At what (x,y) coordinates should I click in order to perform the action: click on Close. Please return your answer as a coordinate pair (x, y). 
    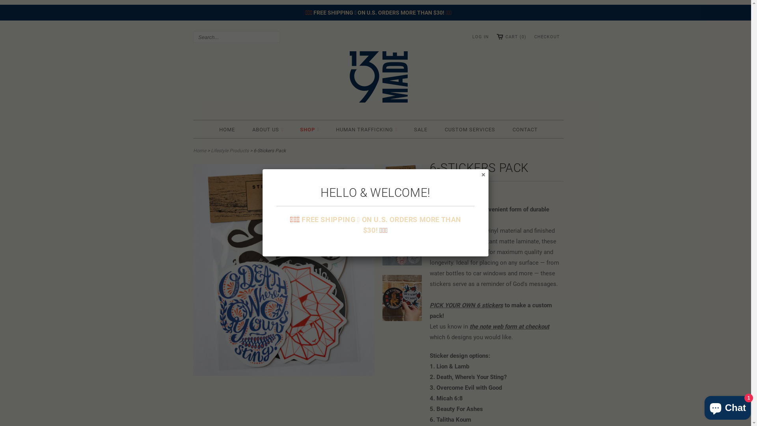
    Looking at the image, I should click on (483, 174).